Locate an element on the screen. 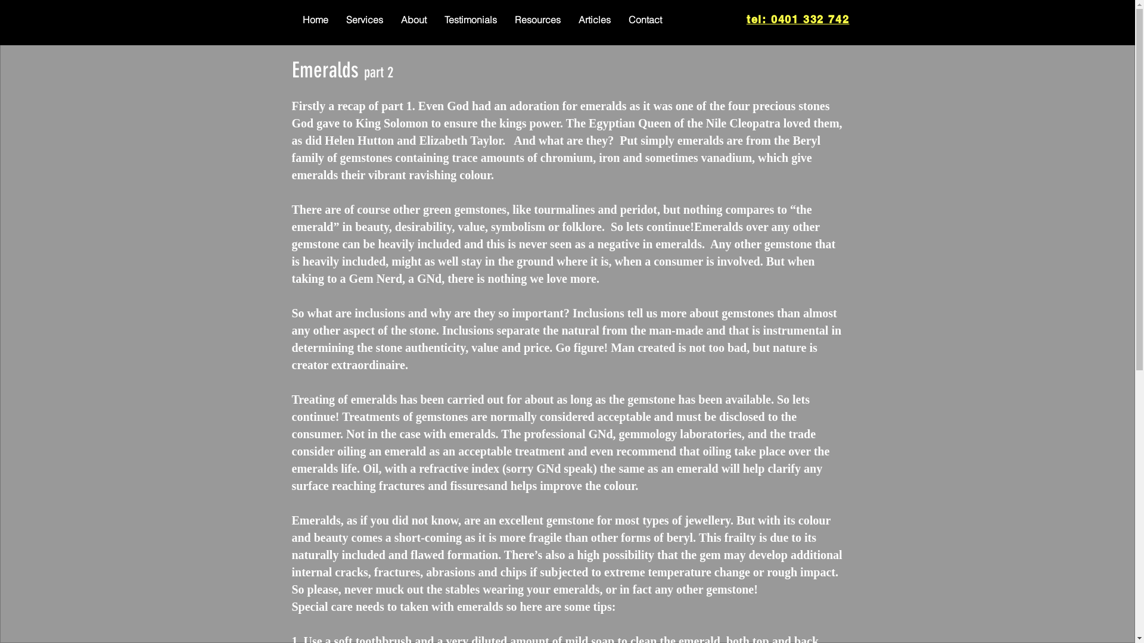  Resources is located at coordinates (537, 20).